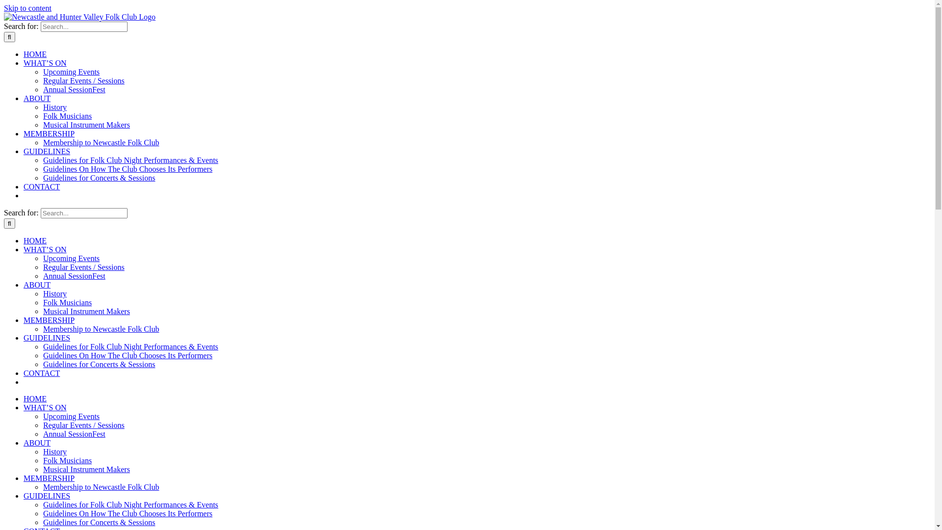 The width and height of the screenshot is (942, 530). Describe the element at coordinates (55, 451) in the screenshot. I see `History` at that location.